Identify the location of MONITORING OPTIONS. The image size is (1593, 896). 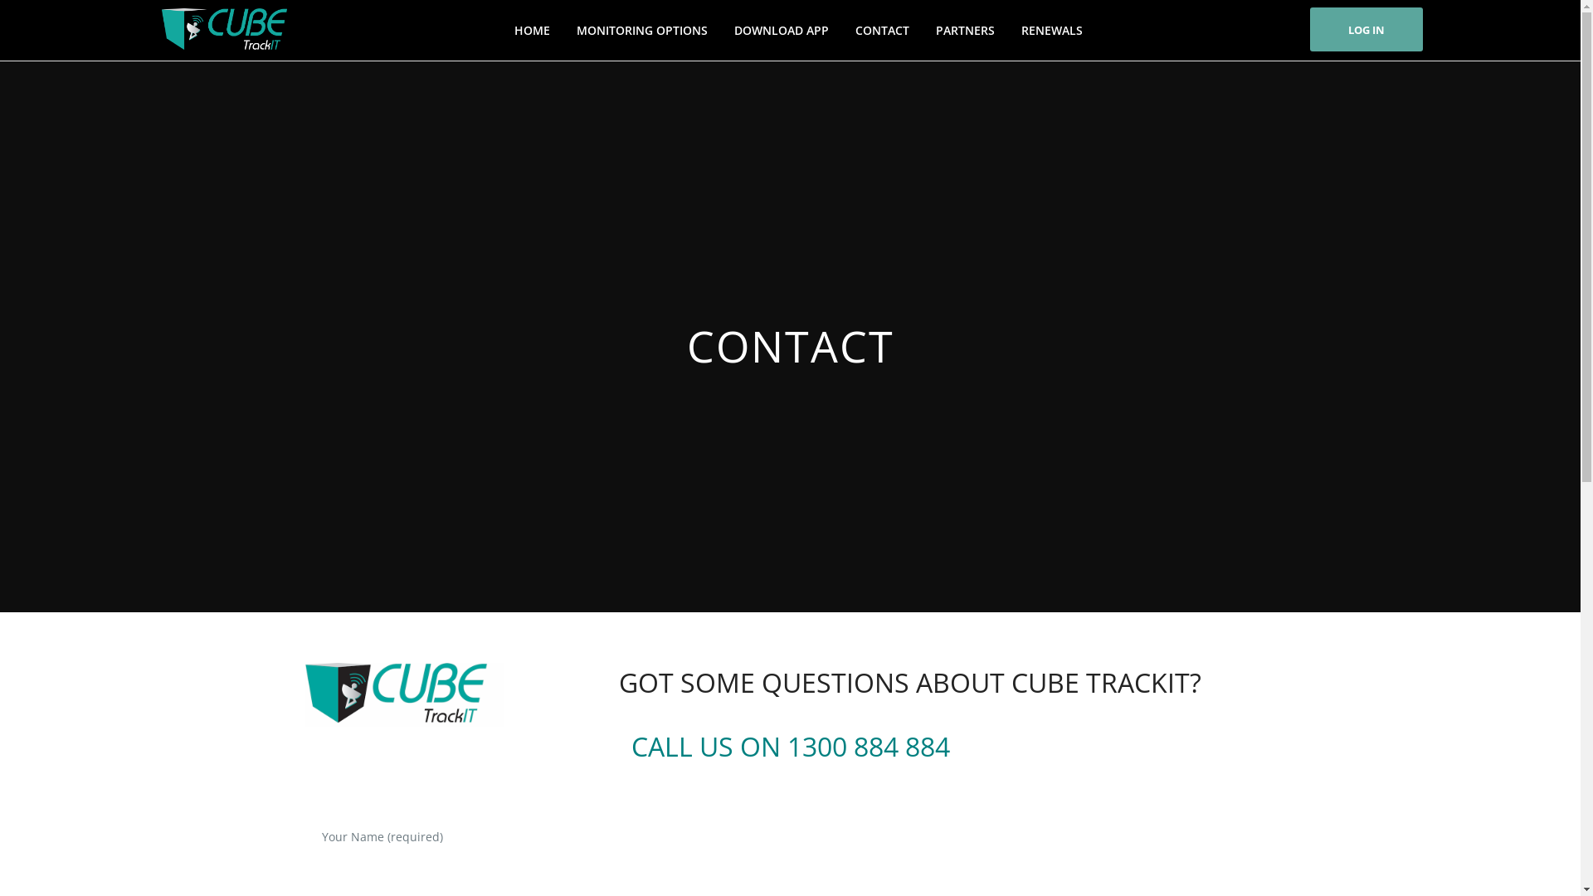
(642, 30).